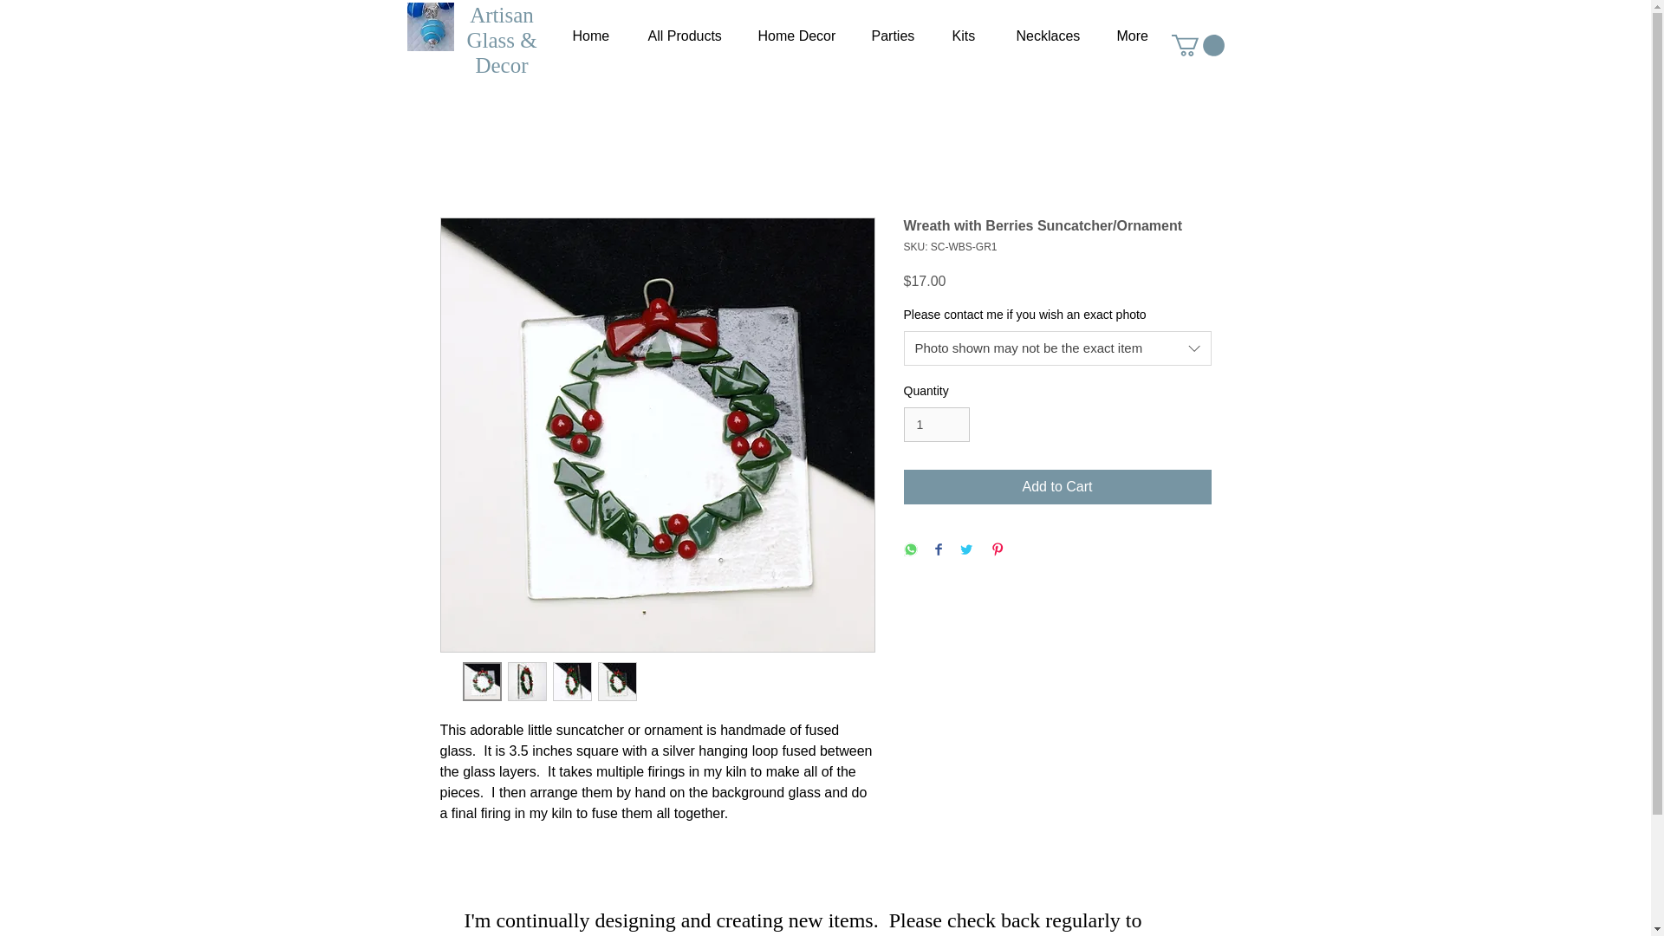 This screenshot has height=936, width=1664. Describe the element at coordinates (794, 36) in the screenshot. I see `Home Decor` at that location.